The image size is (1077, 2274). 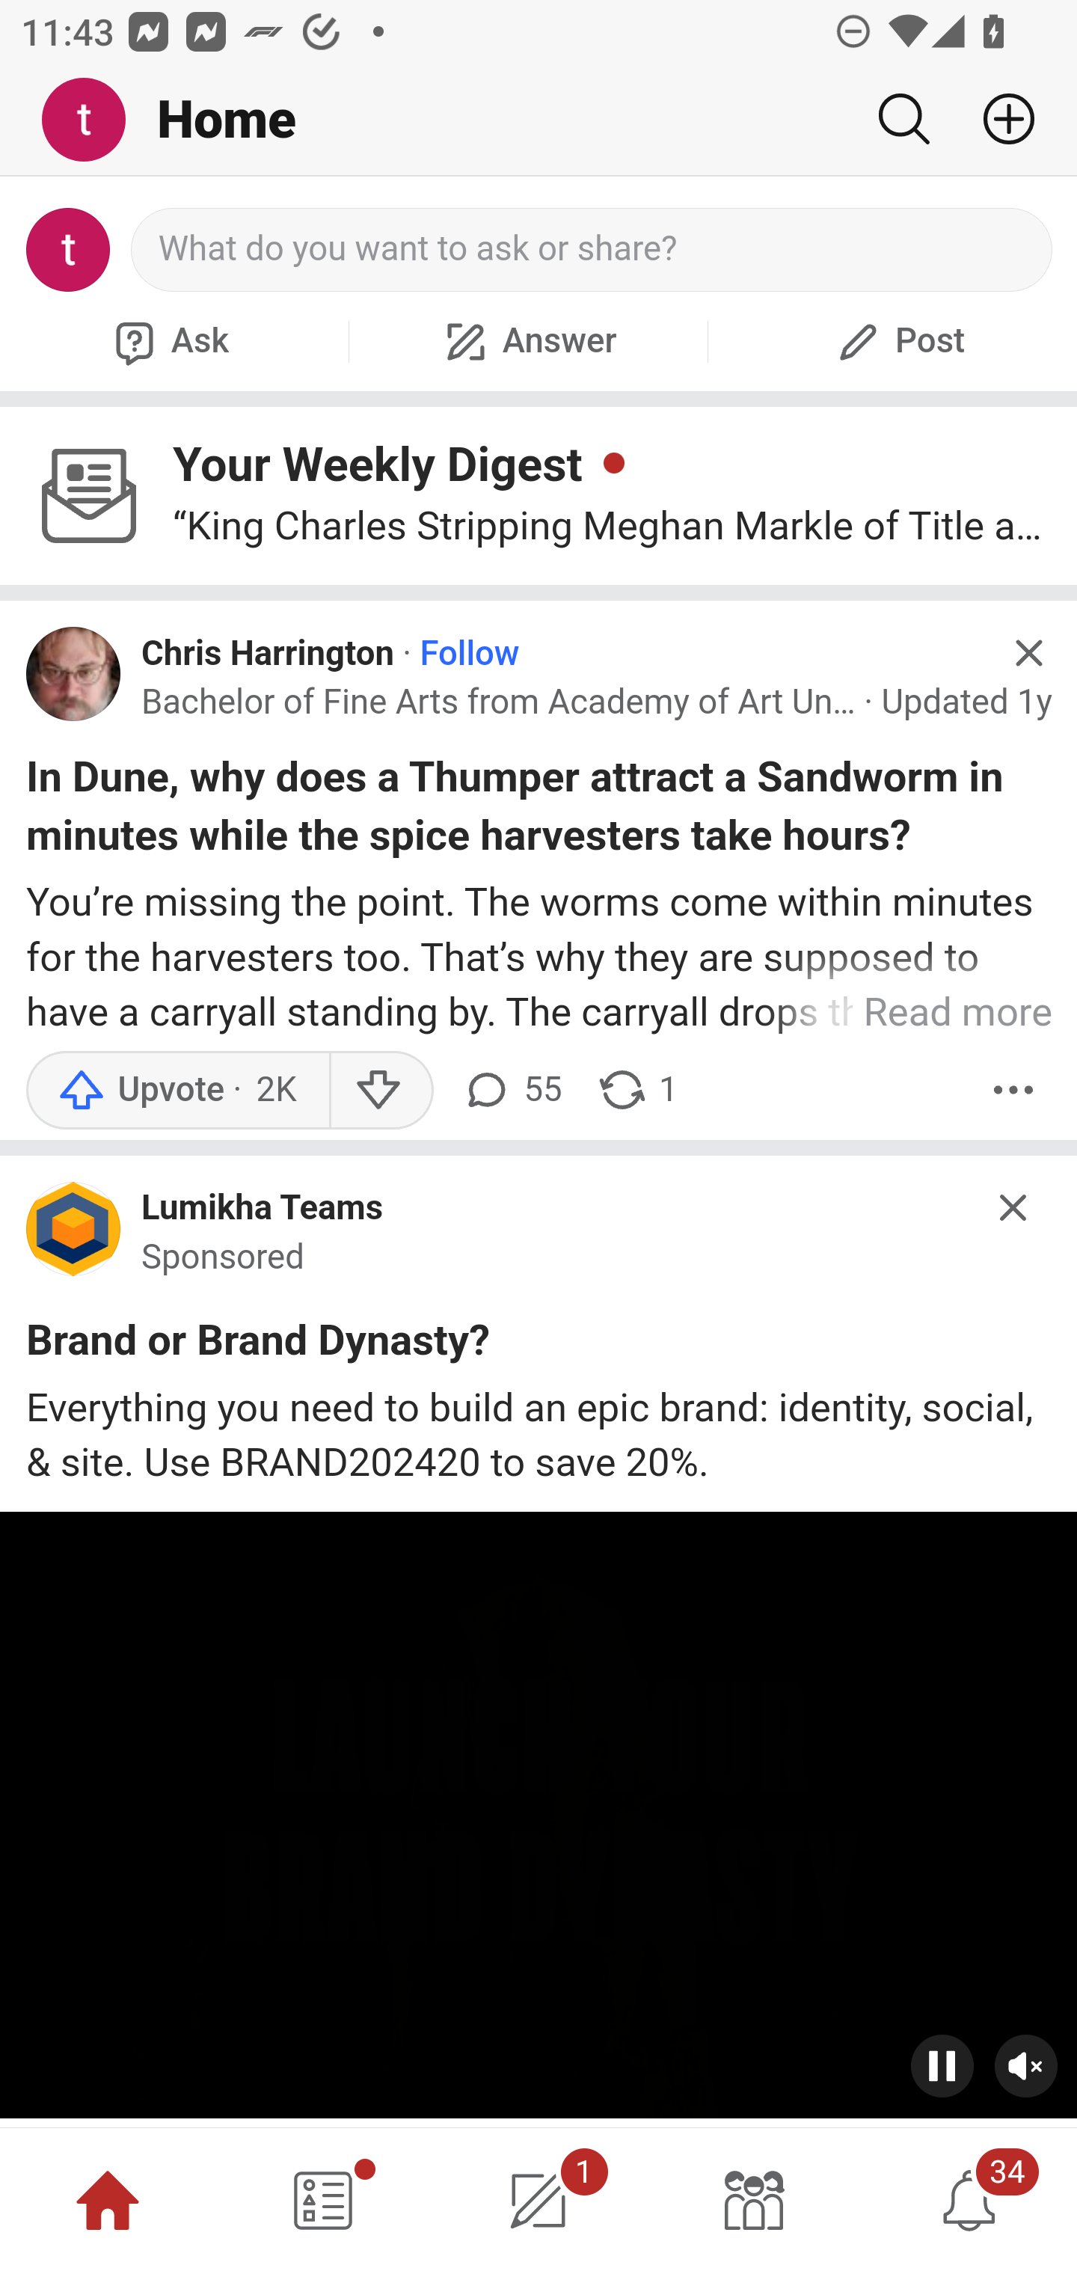 I want to click on Chris Harrington, so click(x=268, y=655).